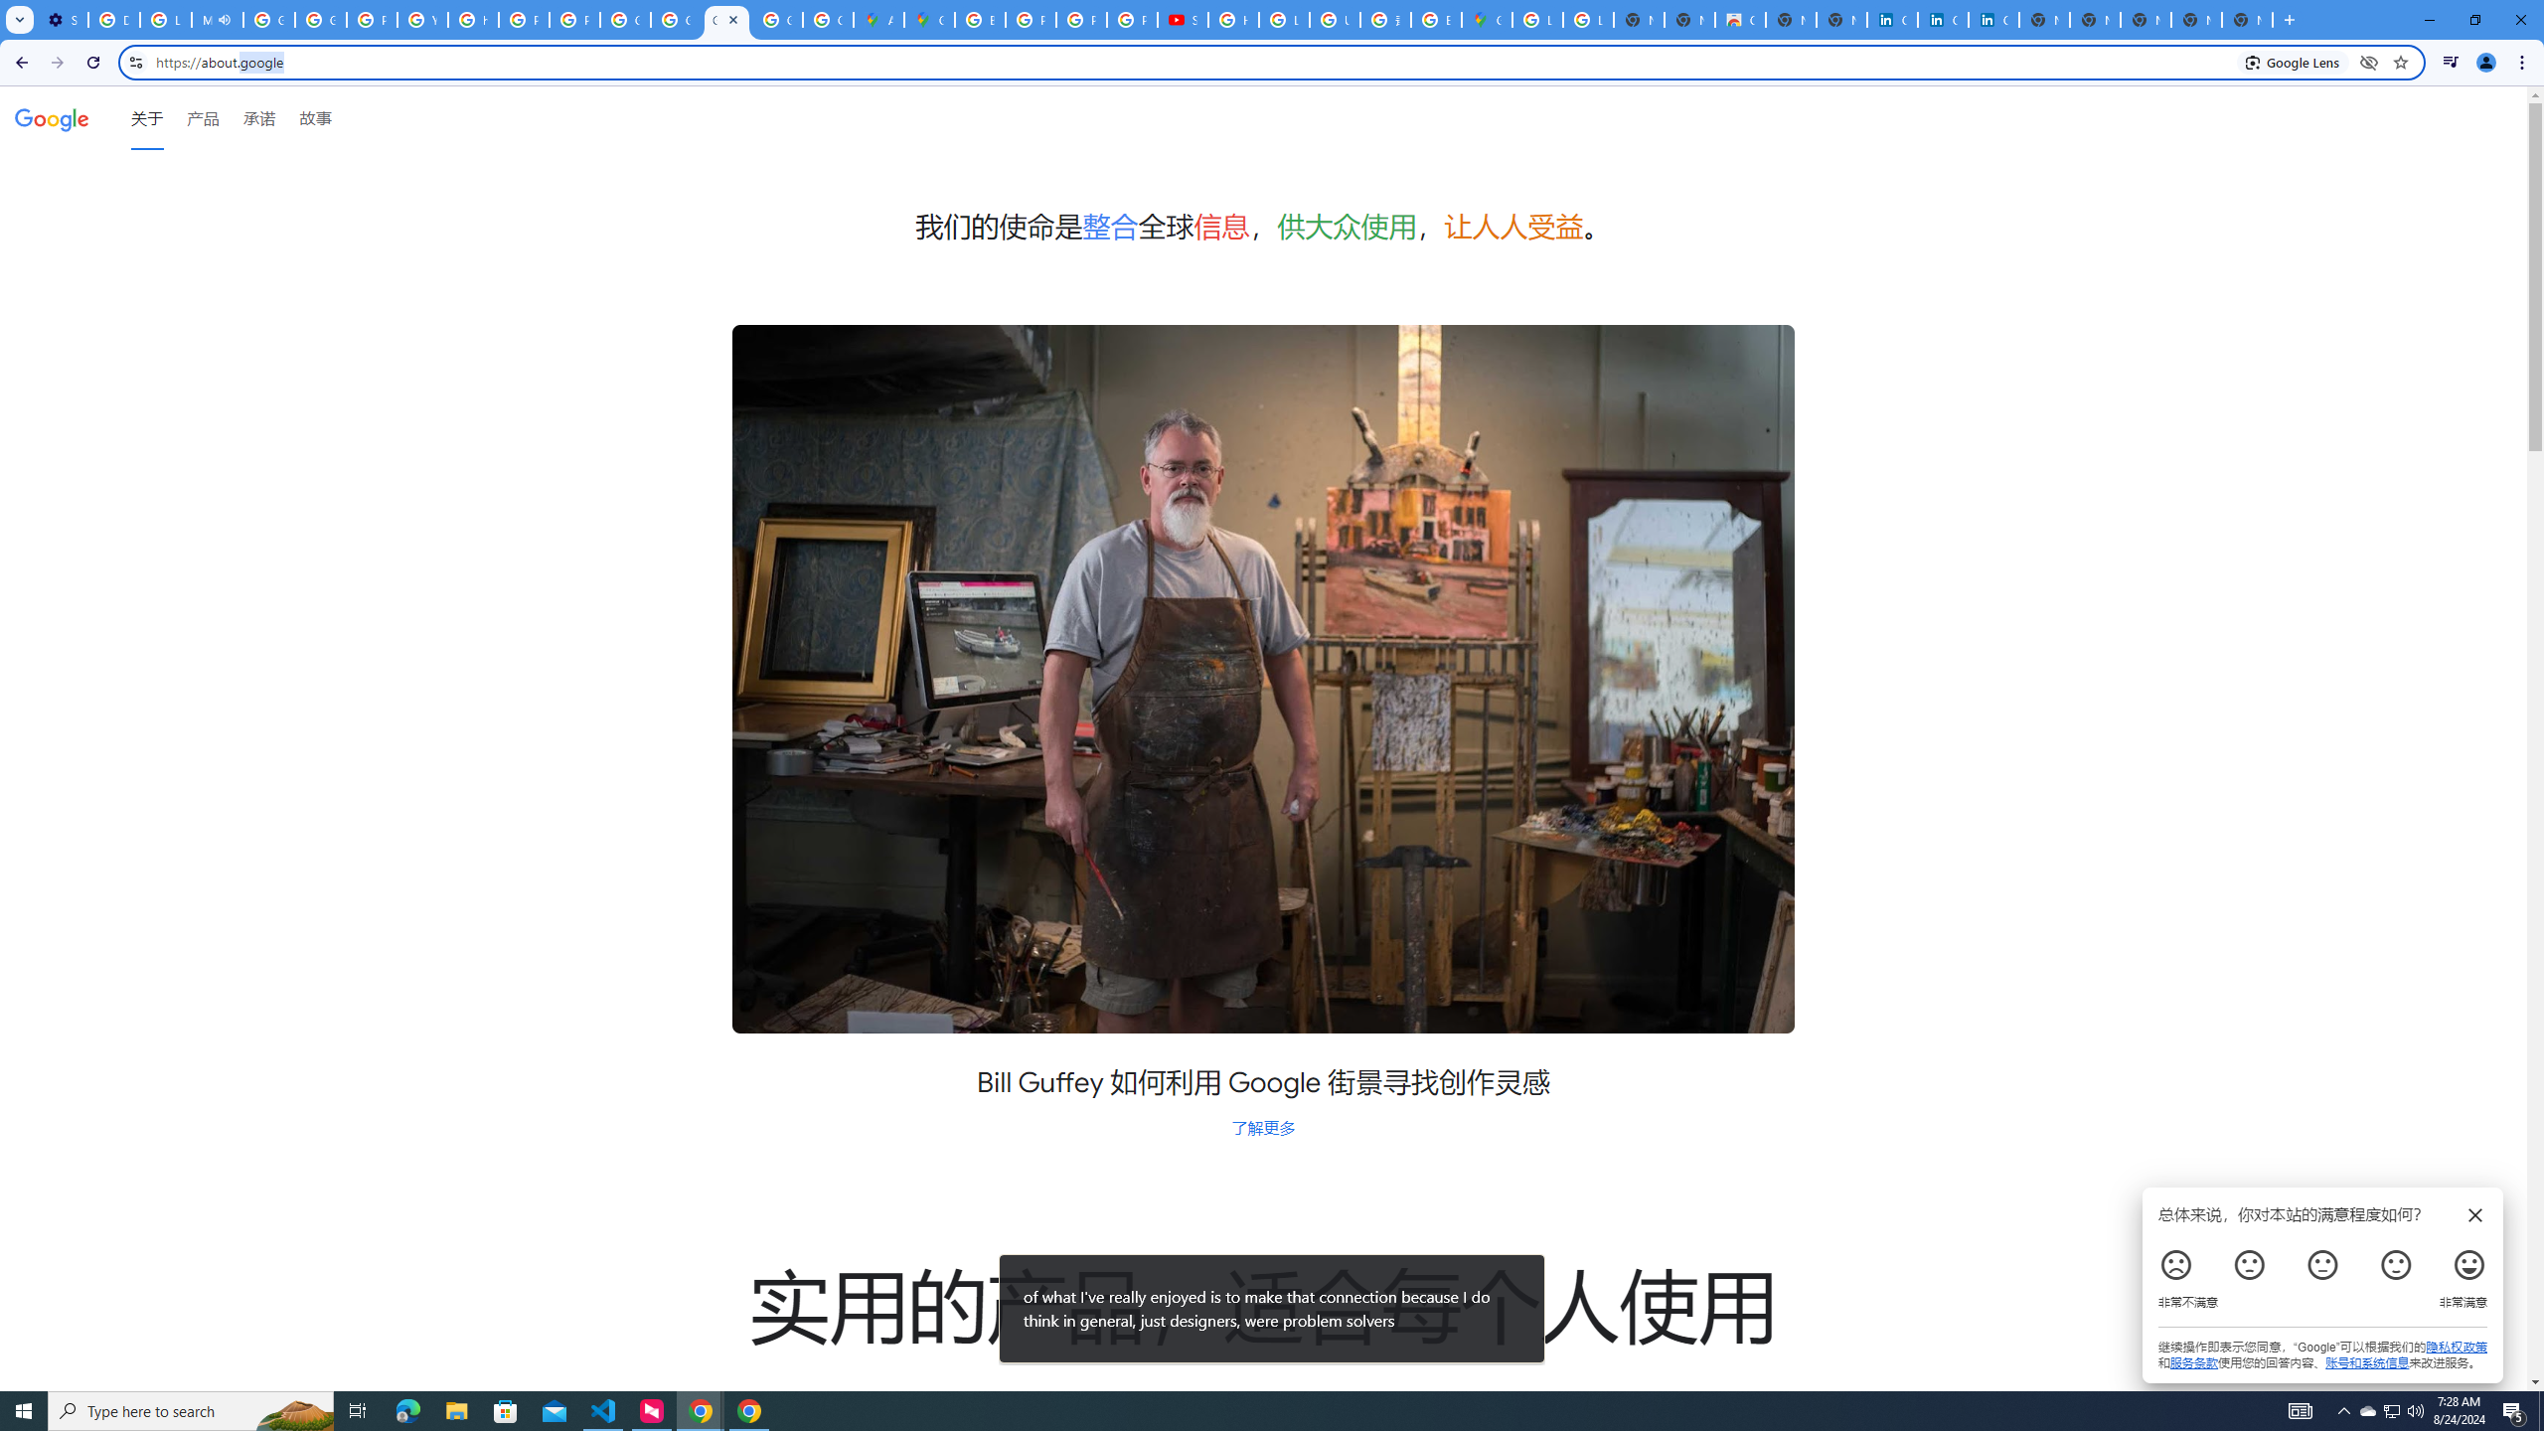  Describe the element at coordinates (474, 20) in the screenshot. I see `https://scholar.google.com/` at that location.